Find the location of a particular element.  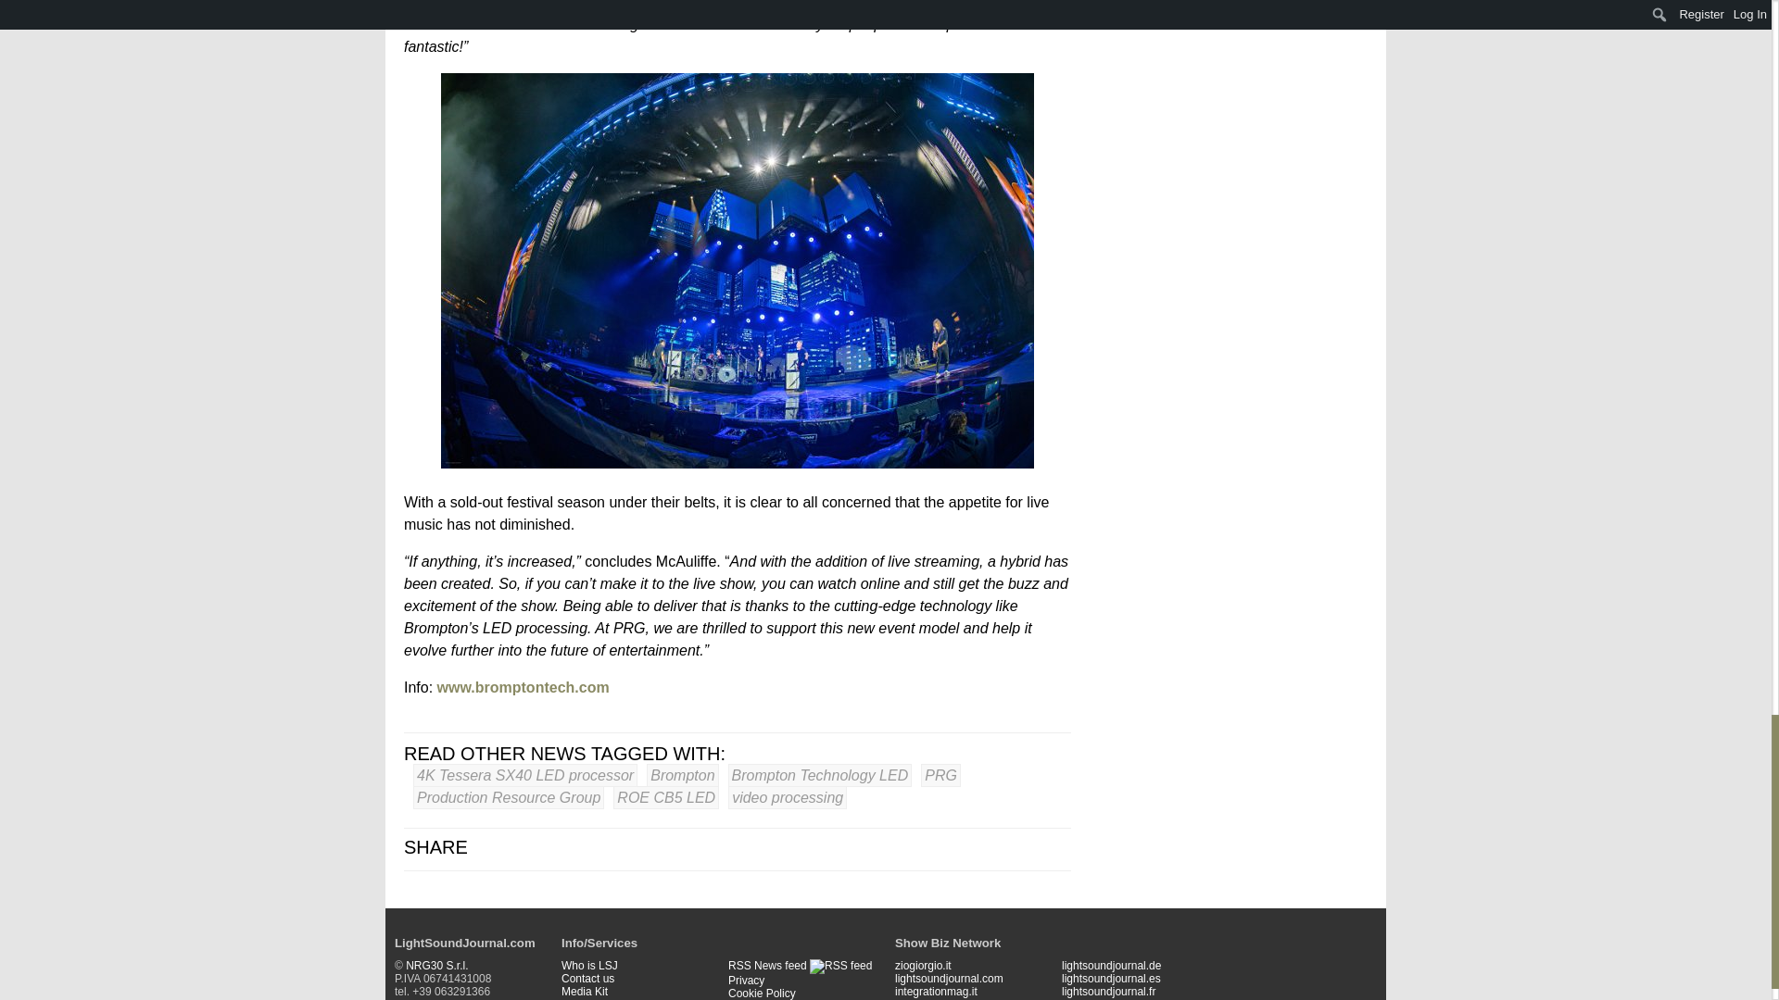

ROE CB5 LED is located at coordinates (665, 796).